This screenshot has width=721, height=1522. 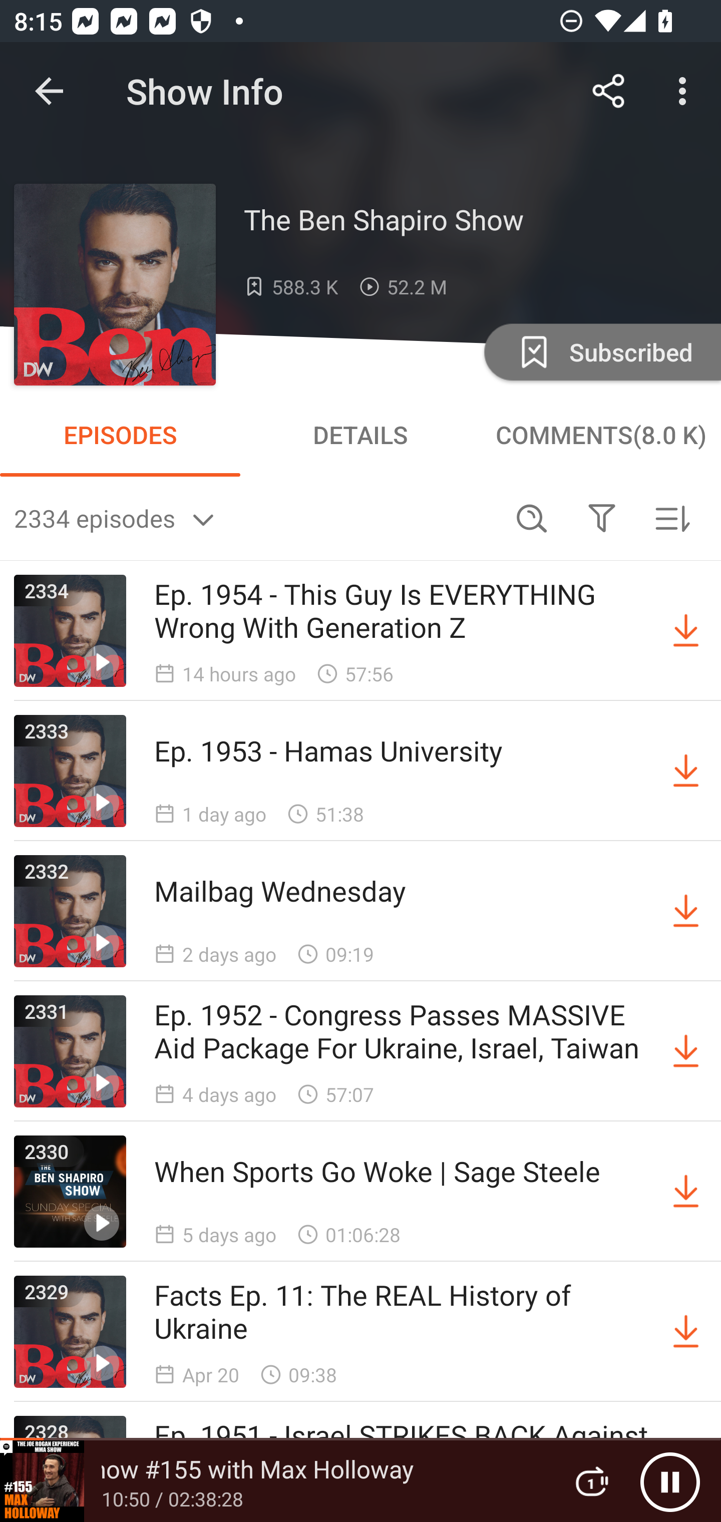 I want to click on Navigate up, so click(x=49, y=91).